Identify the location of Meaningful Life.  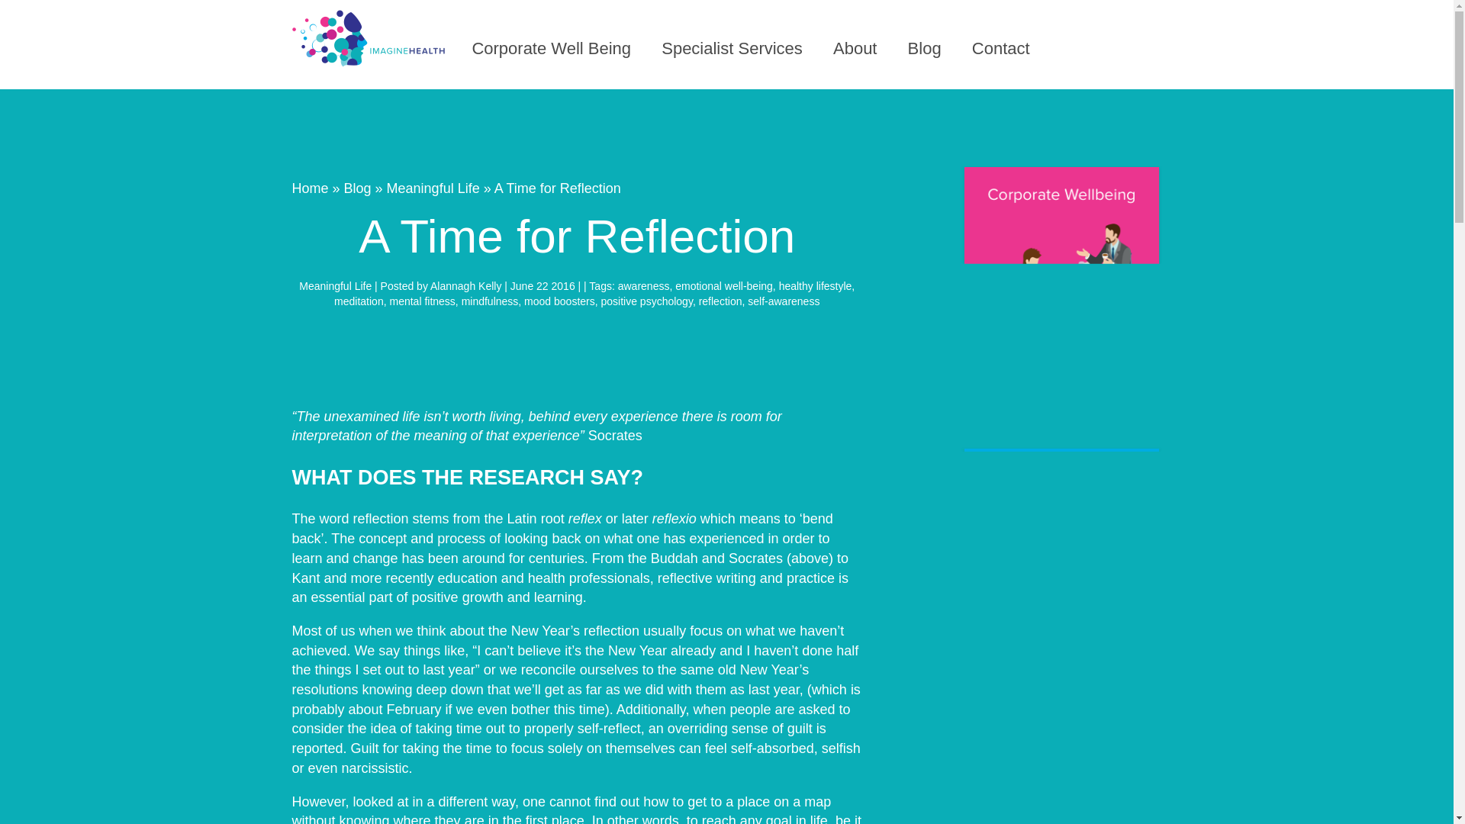
(335, 286).